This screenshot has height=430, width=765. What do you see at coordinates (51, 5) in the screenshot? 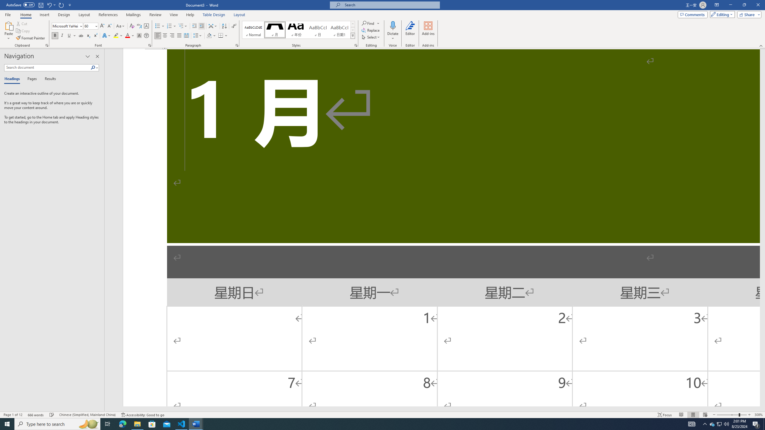
I see `Undo Increase Indent` at bounding box center [51, 5].